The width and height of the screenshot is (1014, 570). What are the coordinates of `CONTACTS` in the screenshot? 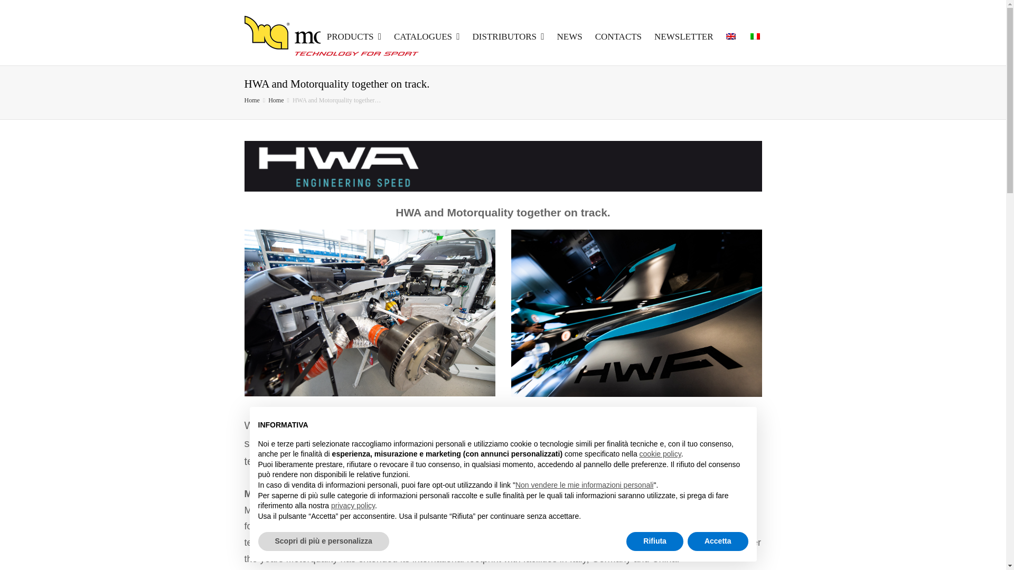 It's located at (618, 37).